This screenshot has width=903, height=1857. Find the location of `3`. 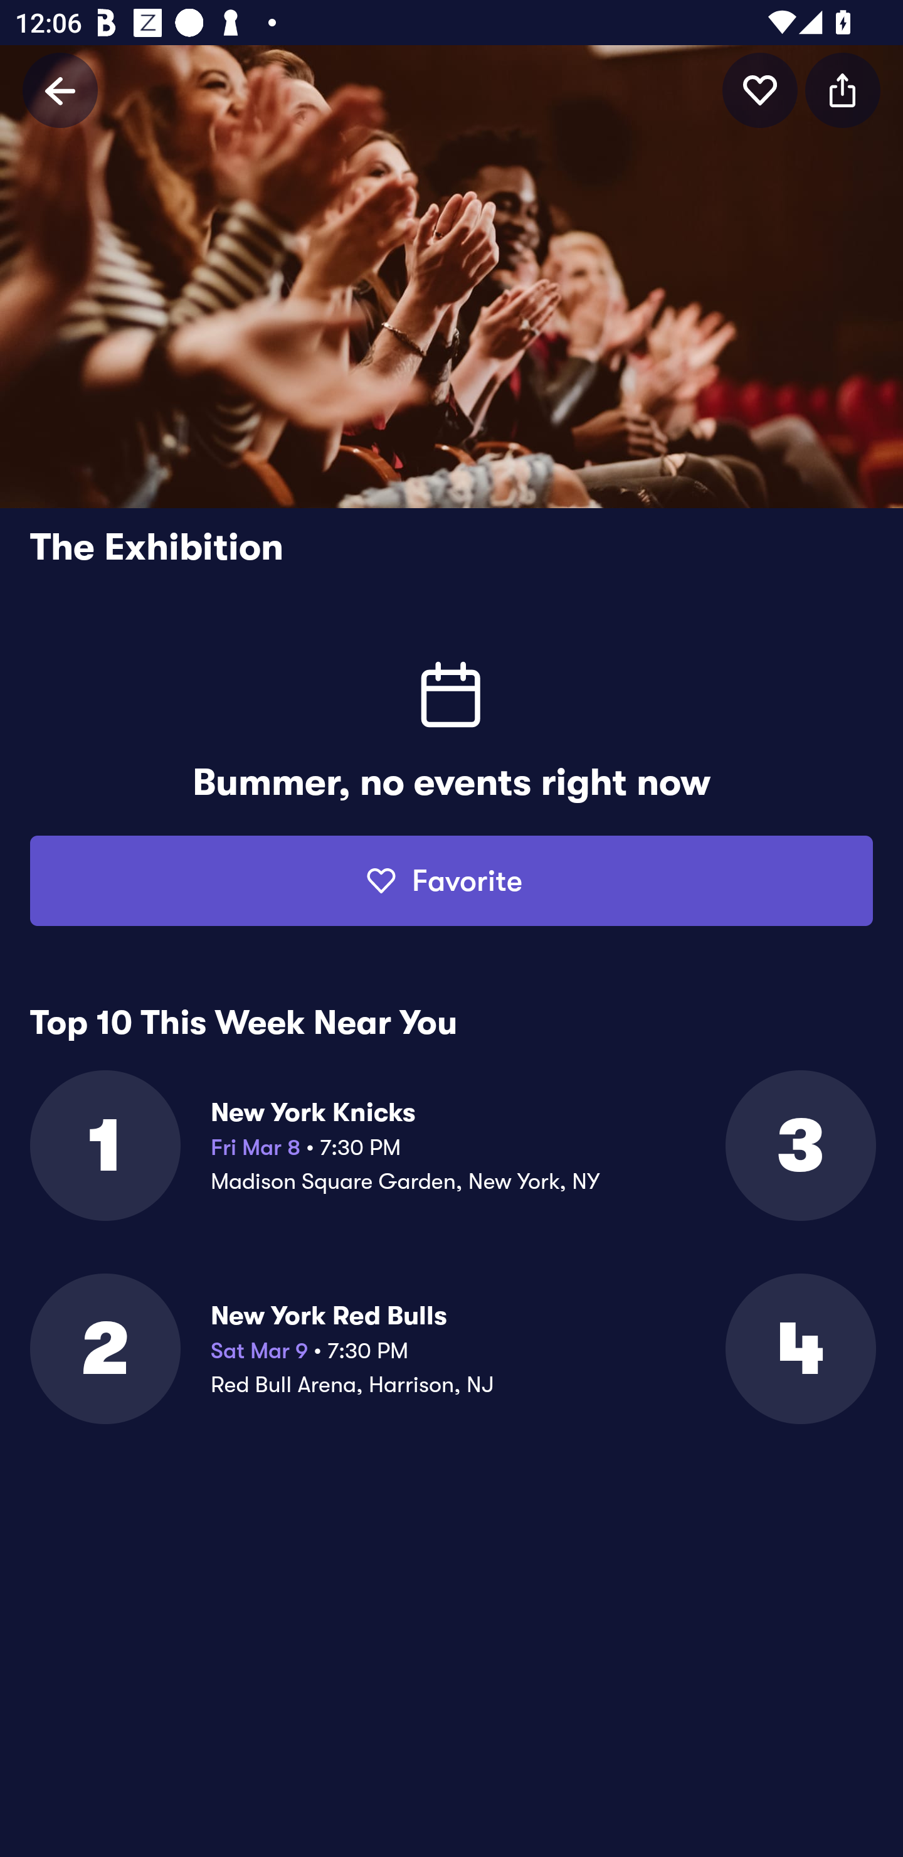

3 is located at coordinates (799, 1146).